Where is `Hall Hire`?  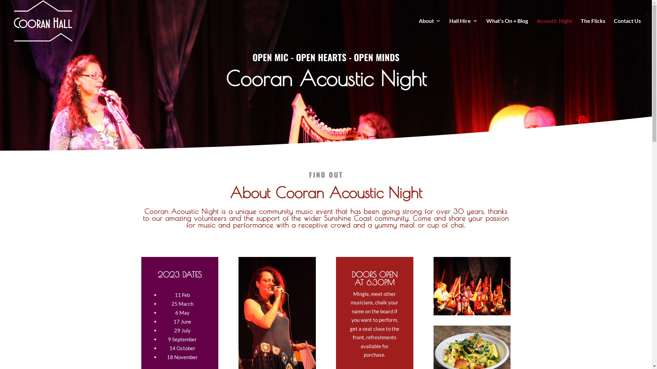 Hall Hire is located at coordinates (463, 30).